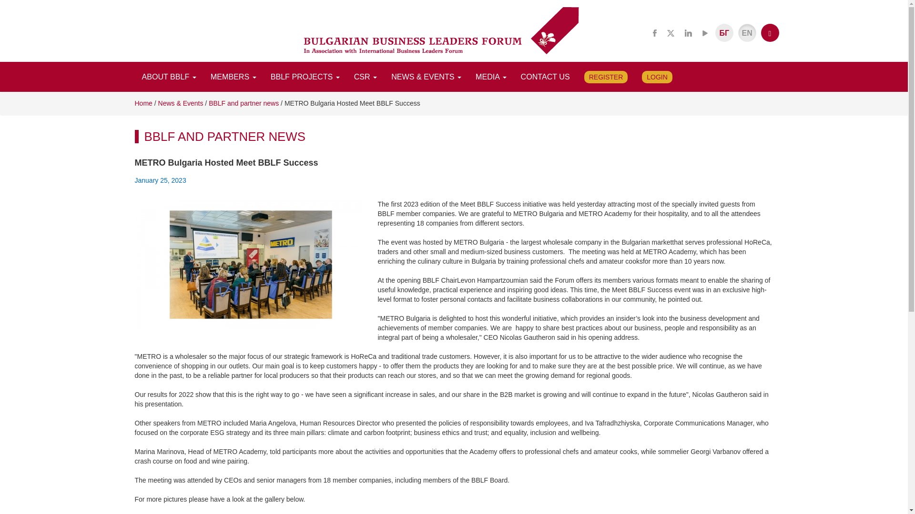  Describe the element at coordinates (655, 32) in the screenshot. I see `Facebook` at that location.